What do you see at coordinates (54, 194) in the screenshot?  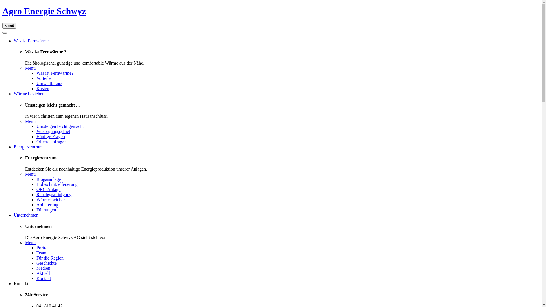 I see `Rauchgasreinigung` at bounding box center [54, 194].